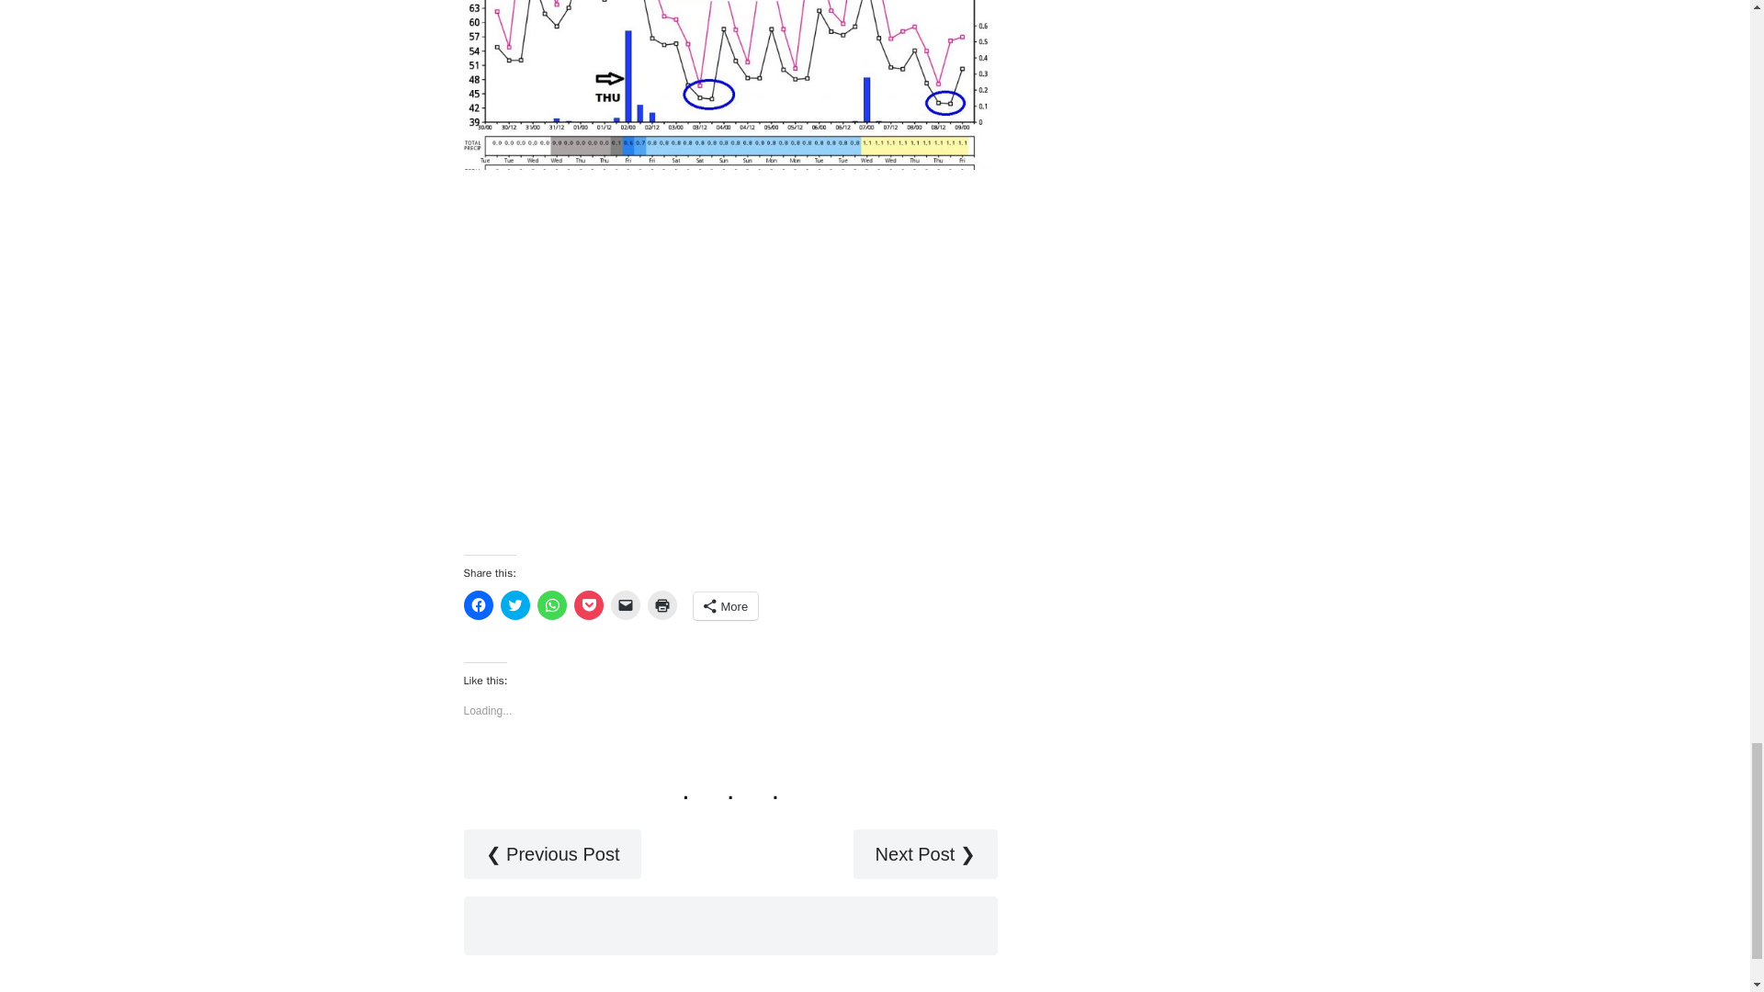 Image resolution: width=1764 pixels, height=992 pixels. I want to click on Click to print, so click(661, 604).